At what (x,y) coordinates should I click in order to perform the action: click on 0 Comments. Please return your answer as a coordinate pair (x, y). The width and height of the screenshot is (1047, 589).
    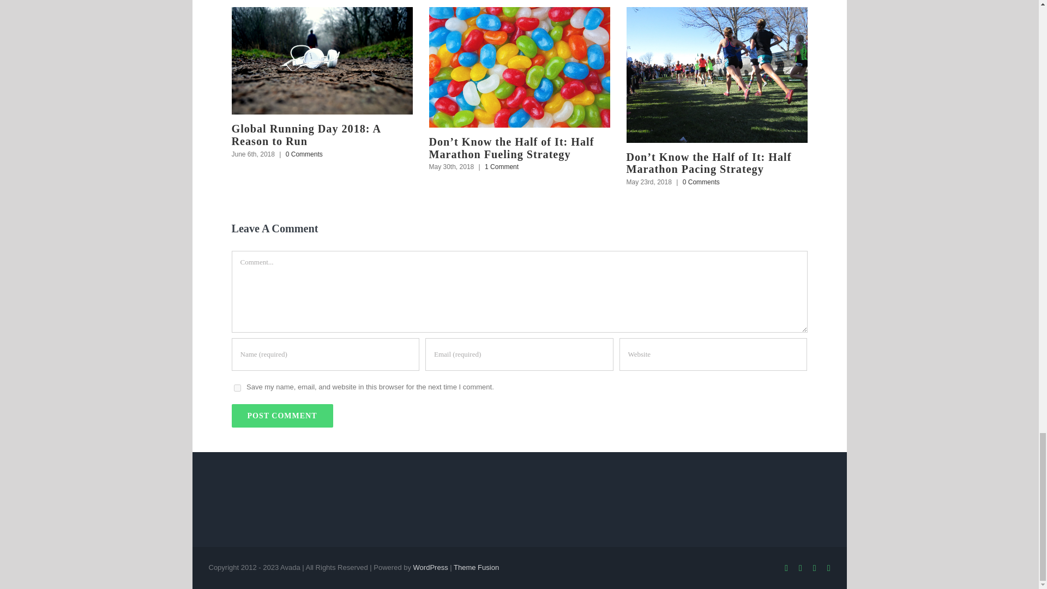
    Looking at the image, I should click on (304, 154).